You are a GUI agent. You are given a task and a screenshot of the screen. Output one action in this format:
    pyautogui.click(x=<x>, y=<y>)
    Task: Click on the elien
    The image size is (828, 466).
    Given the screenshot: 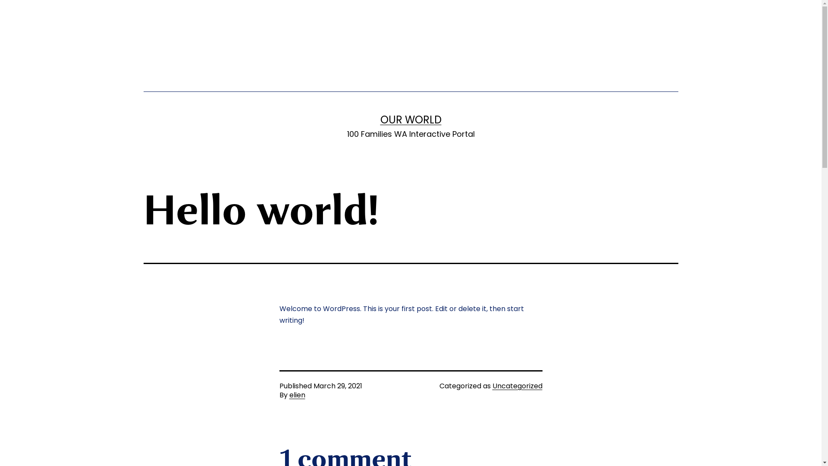 What is the action you would take?
    pyautogui.click(x=297, y=395)
    